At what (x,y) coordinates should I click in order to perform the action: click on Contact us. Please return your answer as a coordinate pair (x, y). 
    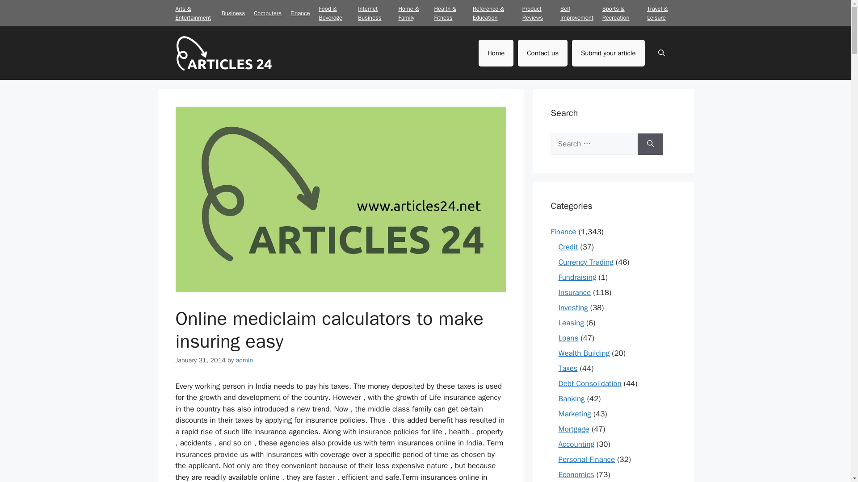
    Looking at the image, I should click on (543, 53).